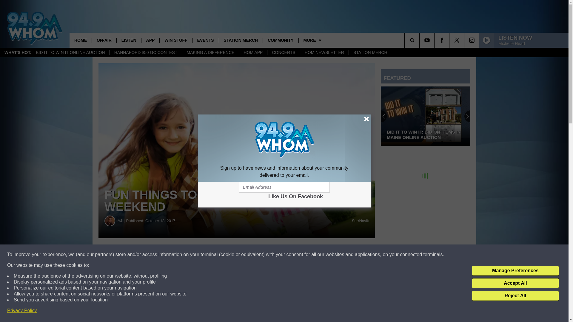  Describe the element at coordinates (128, 40) in the screenshot. I see `LISTEN` at that location.